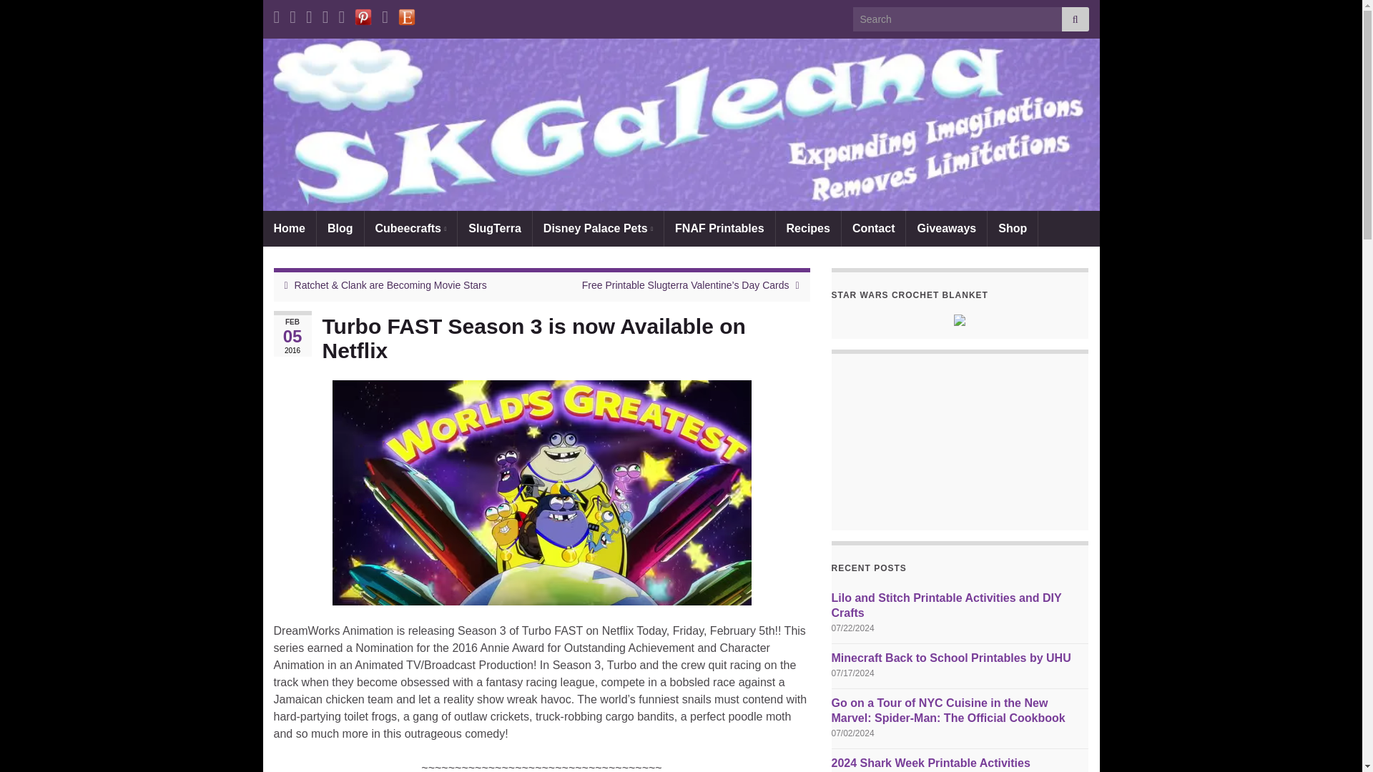 The height and width of the screenshot is (772, 1373). Describe the element at coordinates (340, 228) in the screenshot. I see `Blog` at that location.